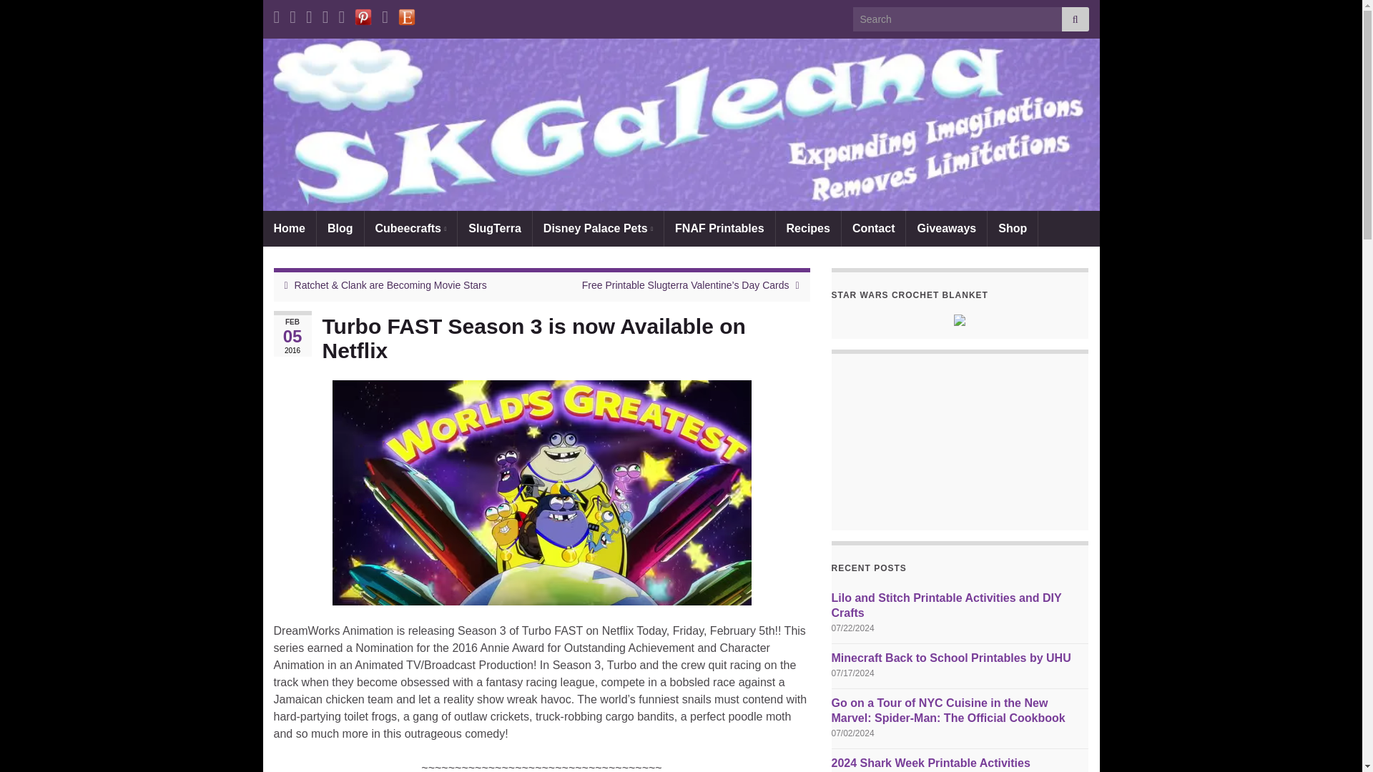 The height and width of the screenshot is (772, 1373). Describe the element at coordinates (340, 228) in the screenshot. I see `Blog` at that location.